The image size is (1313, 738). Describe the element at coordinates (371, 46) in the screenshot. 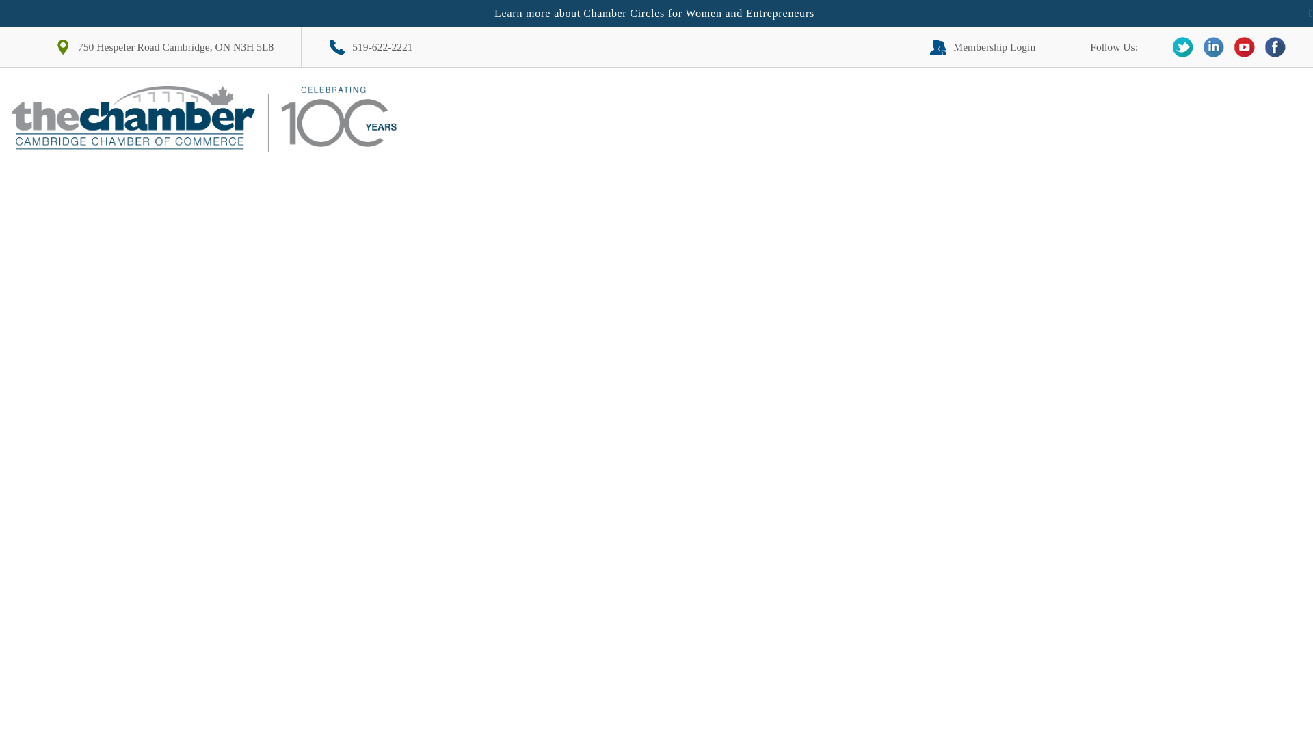

I see `Call` at that location.